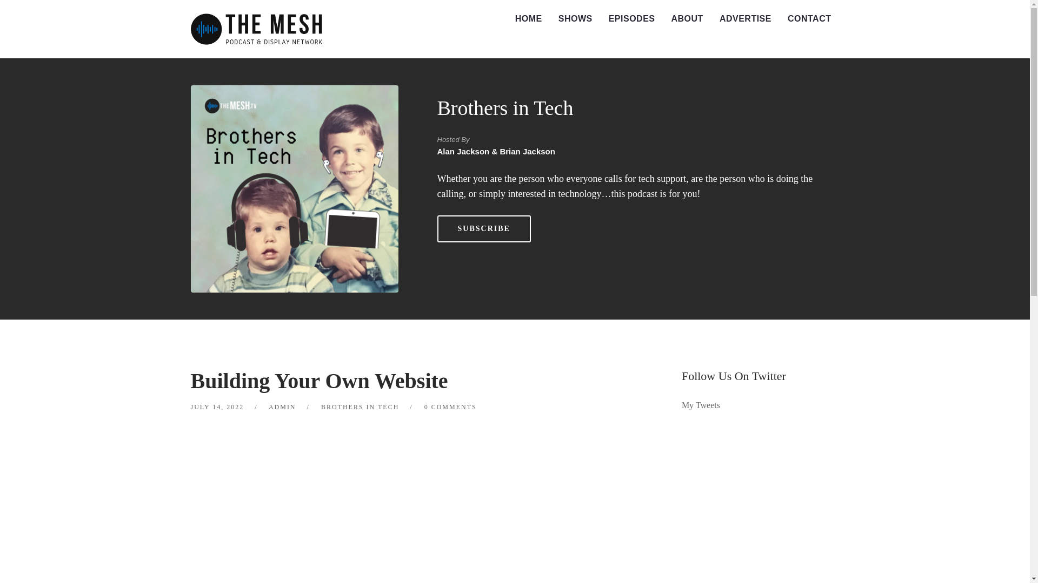 The image size is (1038, 583). Describe the element at coordinates (256, 29) in the screenshot. I see `The MESH` at that location.